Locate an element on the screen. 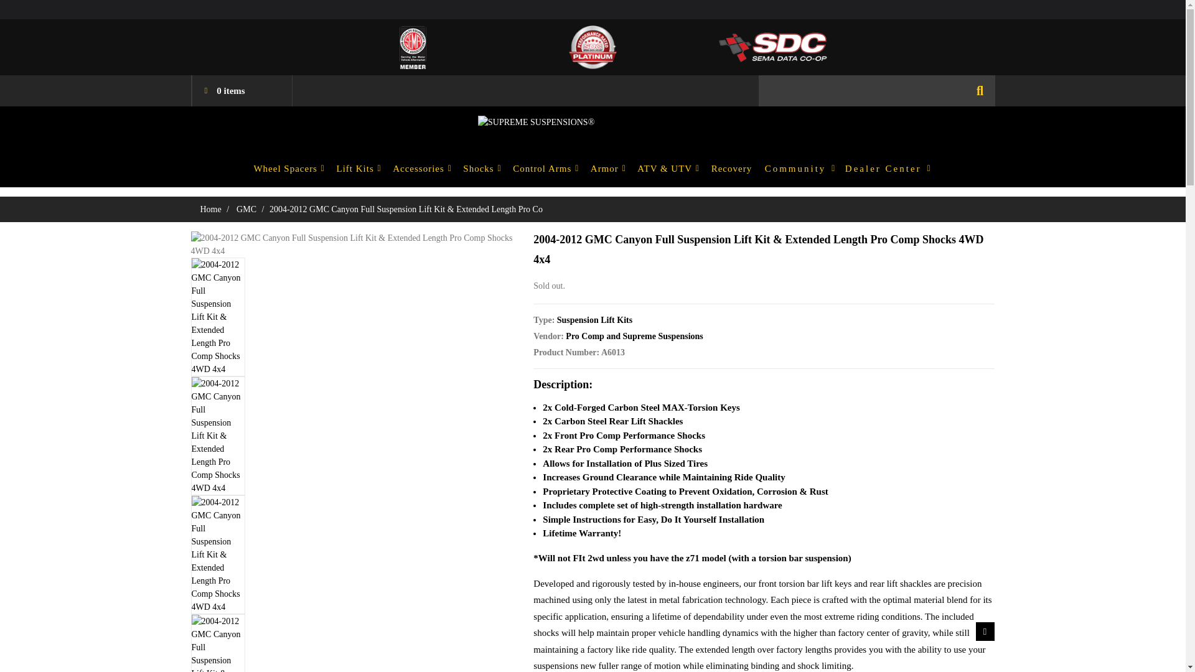 The height and width of the screenshot is (672, 1195). Lift Kits is located at coordinates (357, 168).